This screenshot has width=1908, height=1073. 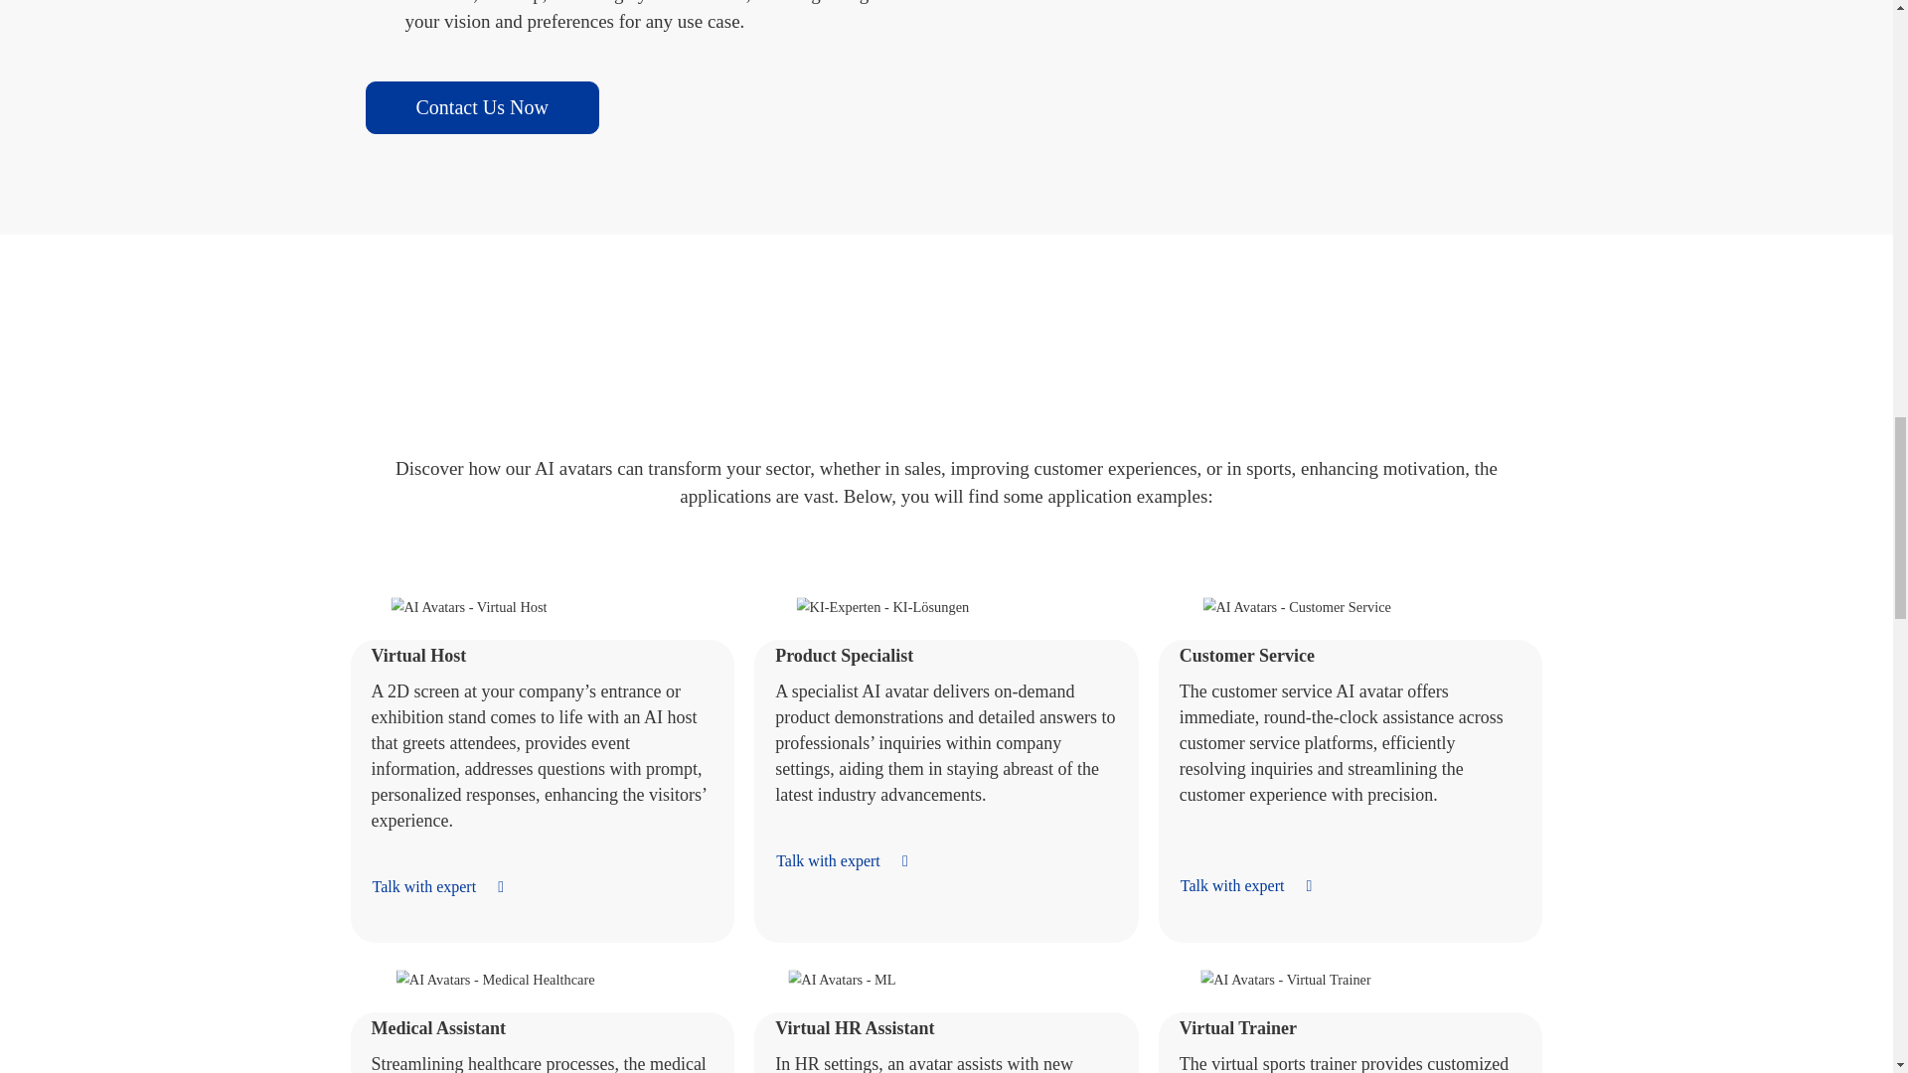 What do you see at coordinates (1256, 886) in the screenshot?
I see `Talk with expert` at bounding box center [1256, 886].